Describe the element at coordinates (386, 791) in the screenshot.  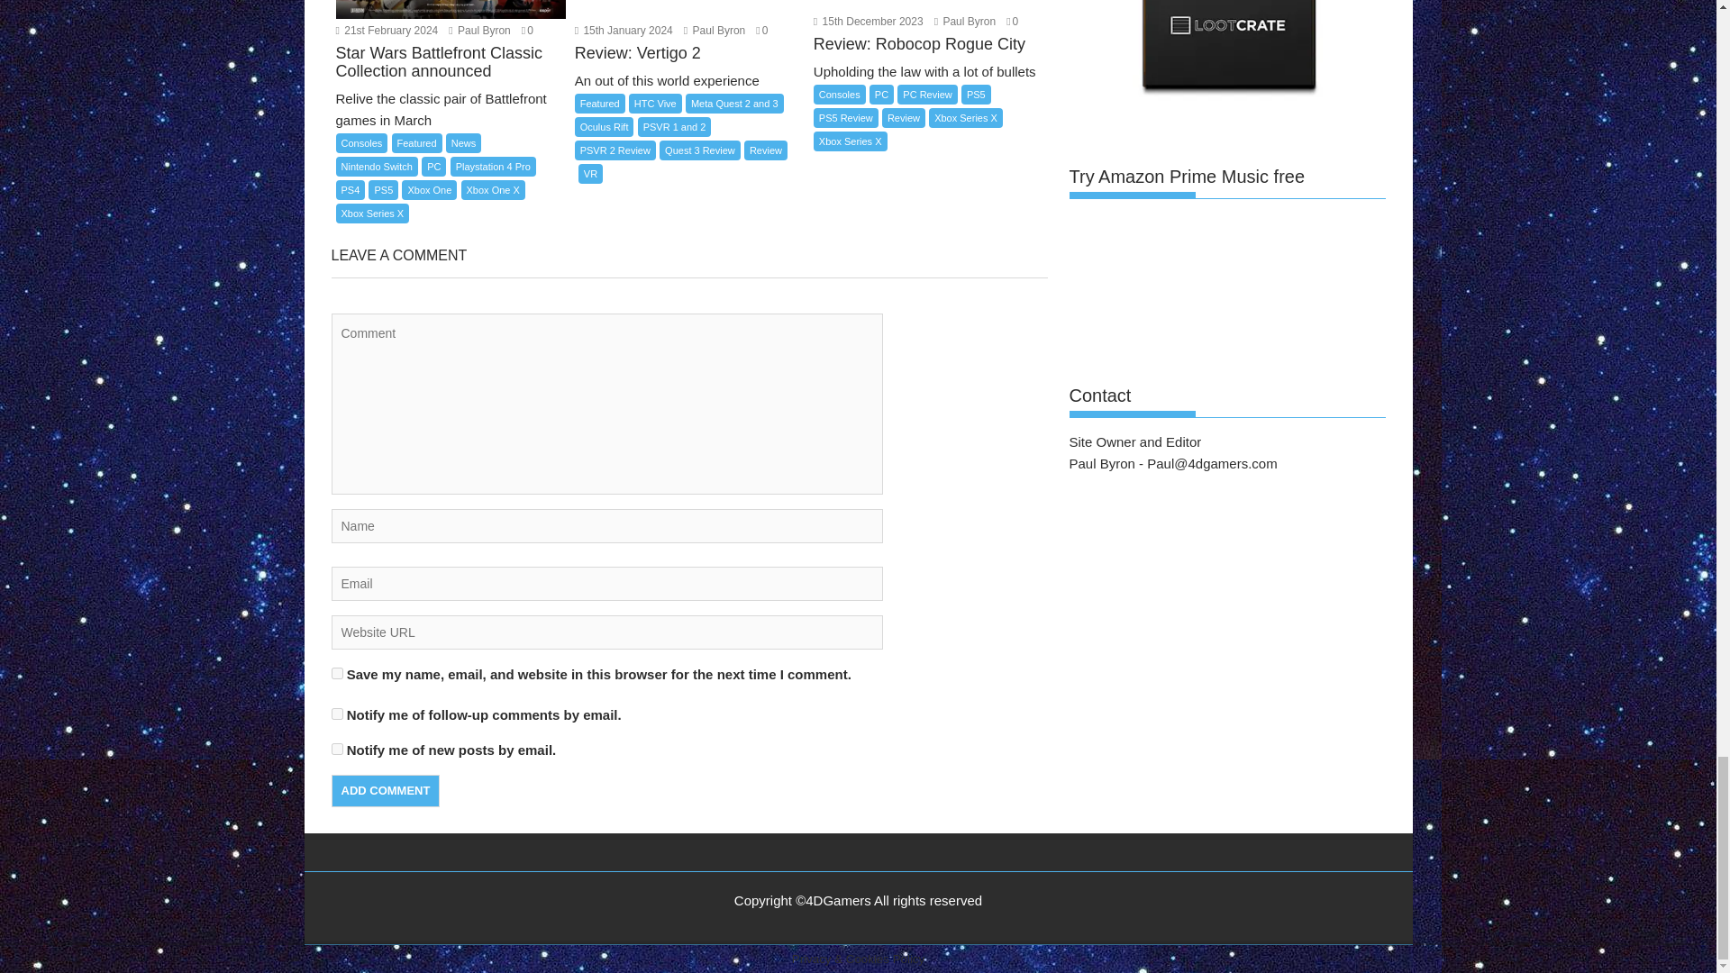
I see `Add Comment` at that location.